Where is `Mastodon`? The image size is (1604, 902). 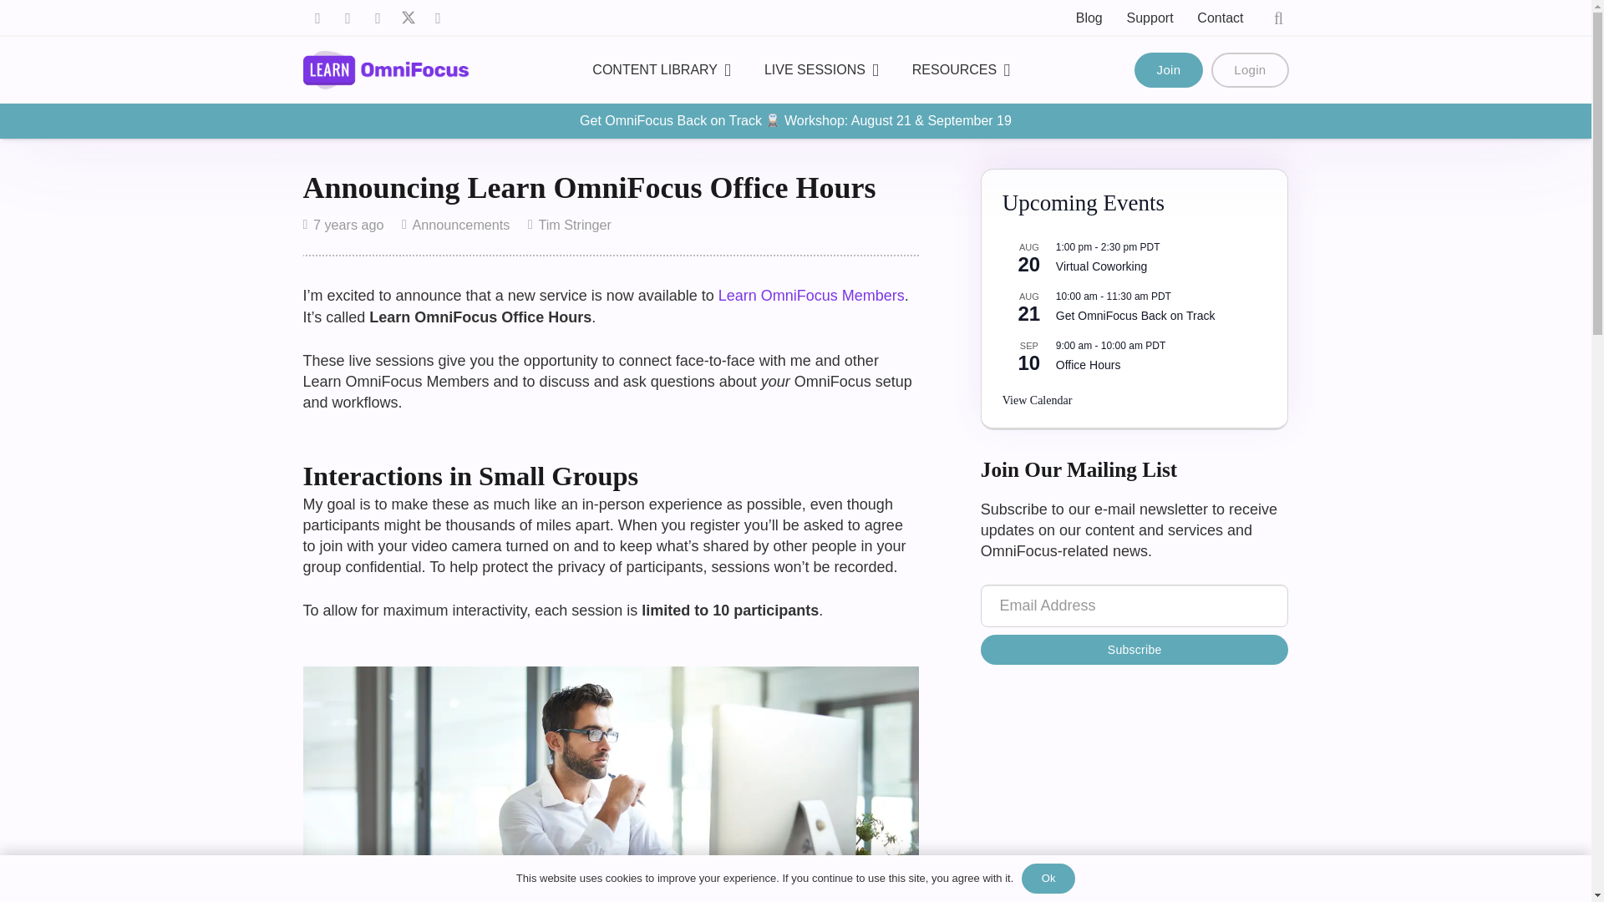 Mastodon is located at coordinates (378, 18).